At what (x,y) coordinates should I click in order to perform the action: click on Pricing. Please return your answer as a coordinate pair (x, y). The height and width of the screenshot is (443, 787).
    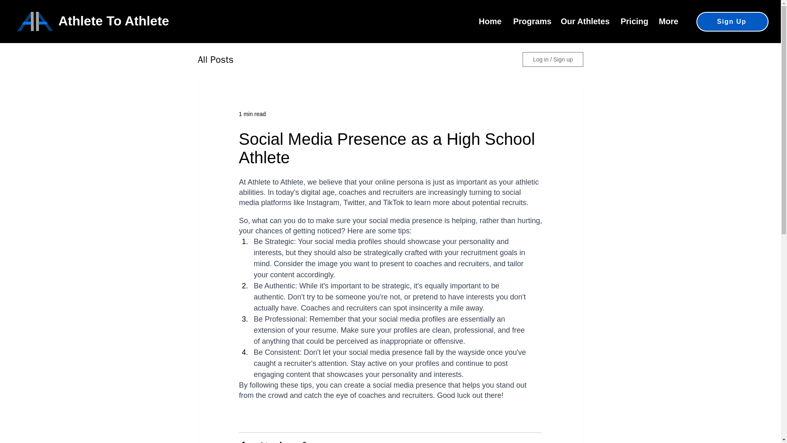
    Looking at the image, I should click on (633, 21).